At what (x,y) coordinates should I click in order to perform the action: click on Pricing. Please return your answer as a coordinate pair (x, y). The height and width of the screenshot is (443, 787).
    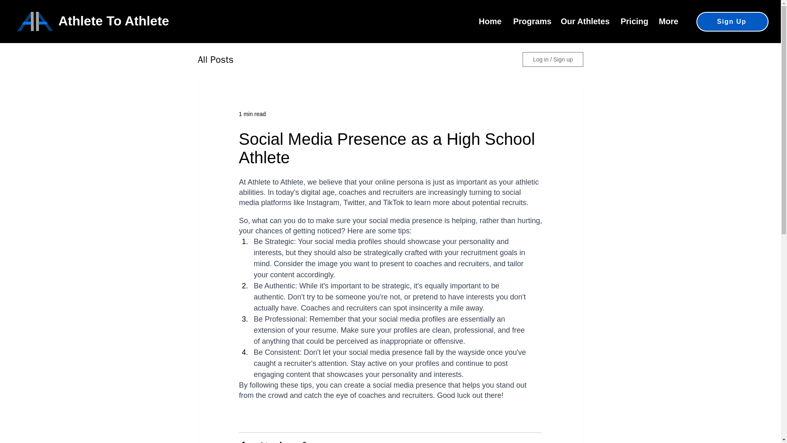
    Looking at the image, I should click on (633, 21).